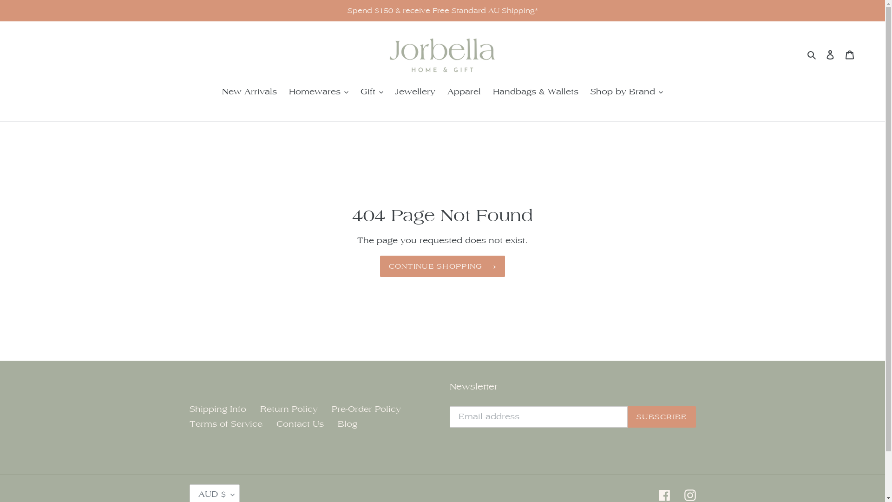 This screenshot has width=892, height=502. Describe the element at coordinates (662, 417) in the screenshot. I see `SUBSCRIBE` at that location.